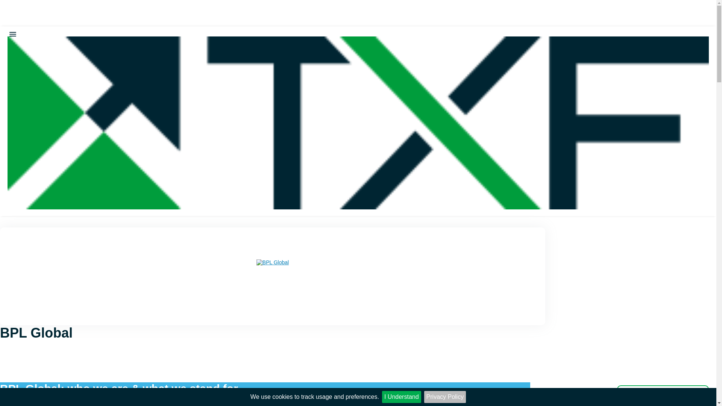 The image size is (722, 406). What do you see at coordinates (445, 397) in the screenshot?
I see `Privacy Policy` at bounding box center [445, 397].